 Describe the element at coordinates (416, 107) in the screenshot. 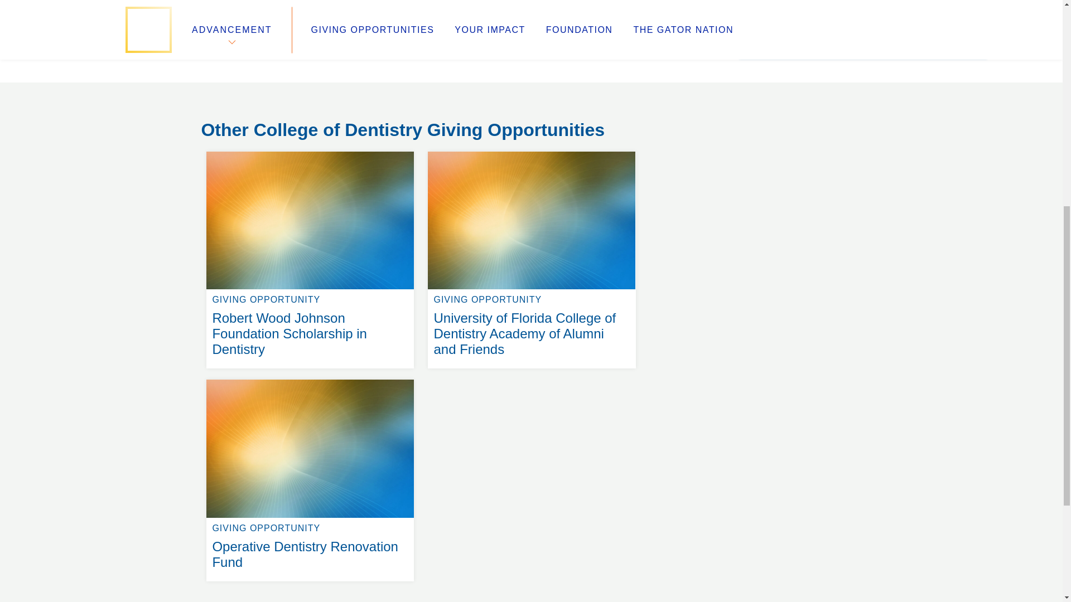

I see `Advancement Toolkit` at that location.